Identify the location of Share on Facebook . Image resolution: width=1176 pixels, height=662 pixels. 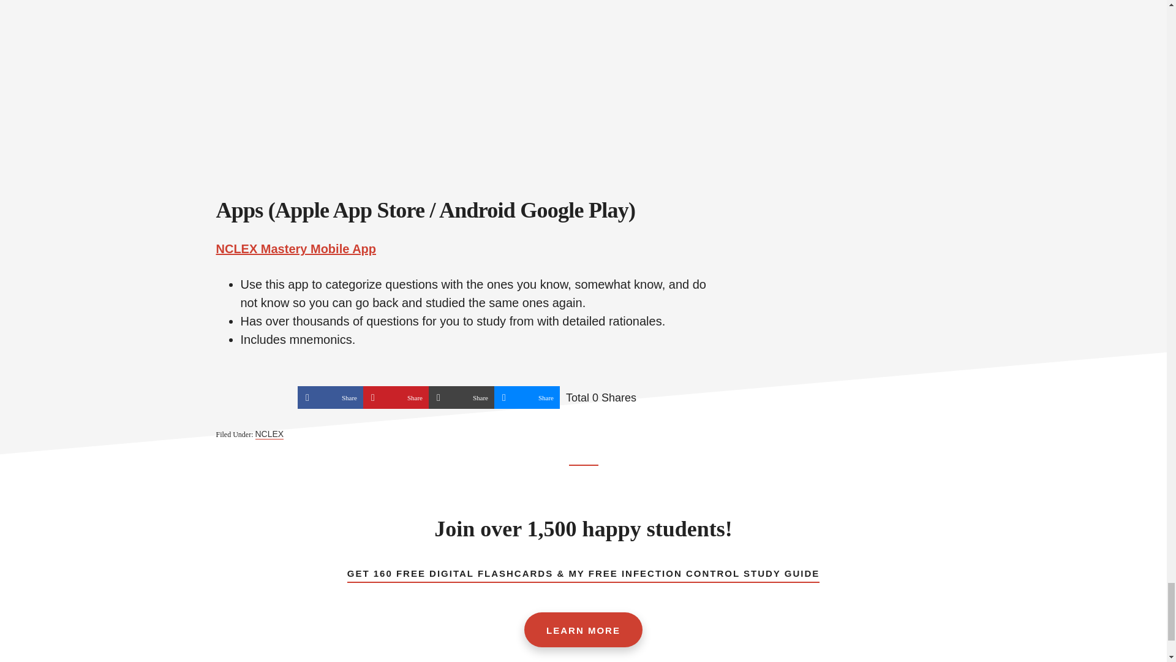
(330, 397).